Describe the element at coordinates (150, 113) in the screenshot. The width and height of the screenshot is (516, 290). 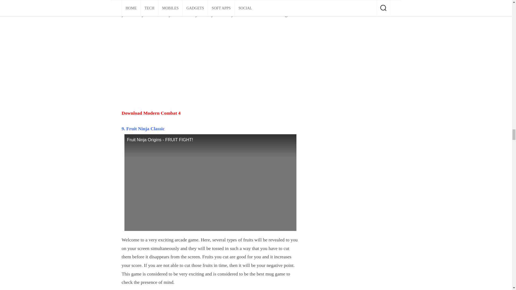
I see `Download Modern Combat 4` at that location.